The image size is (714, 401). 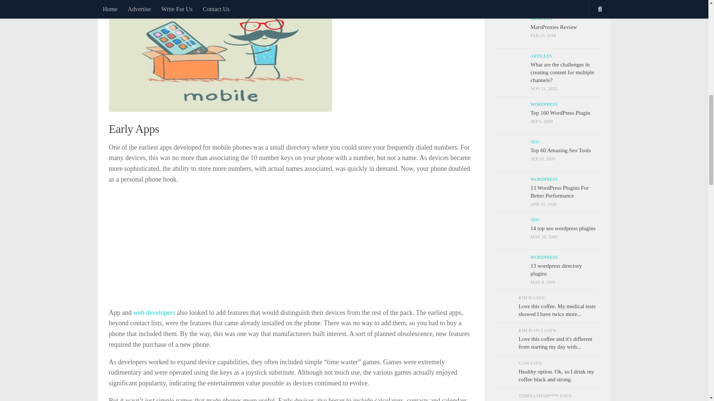 What do you see at coordinates (154, 313) in the screenshot?
I see `web developers` at bounding box center [154, 313].